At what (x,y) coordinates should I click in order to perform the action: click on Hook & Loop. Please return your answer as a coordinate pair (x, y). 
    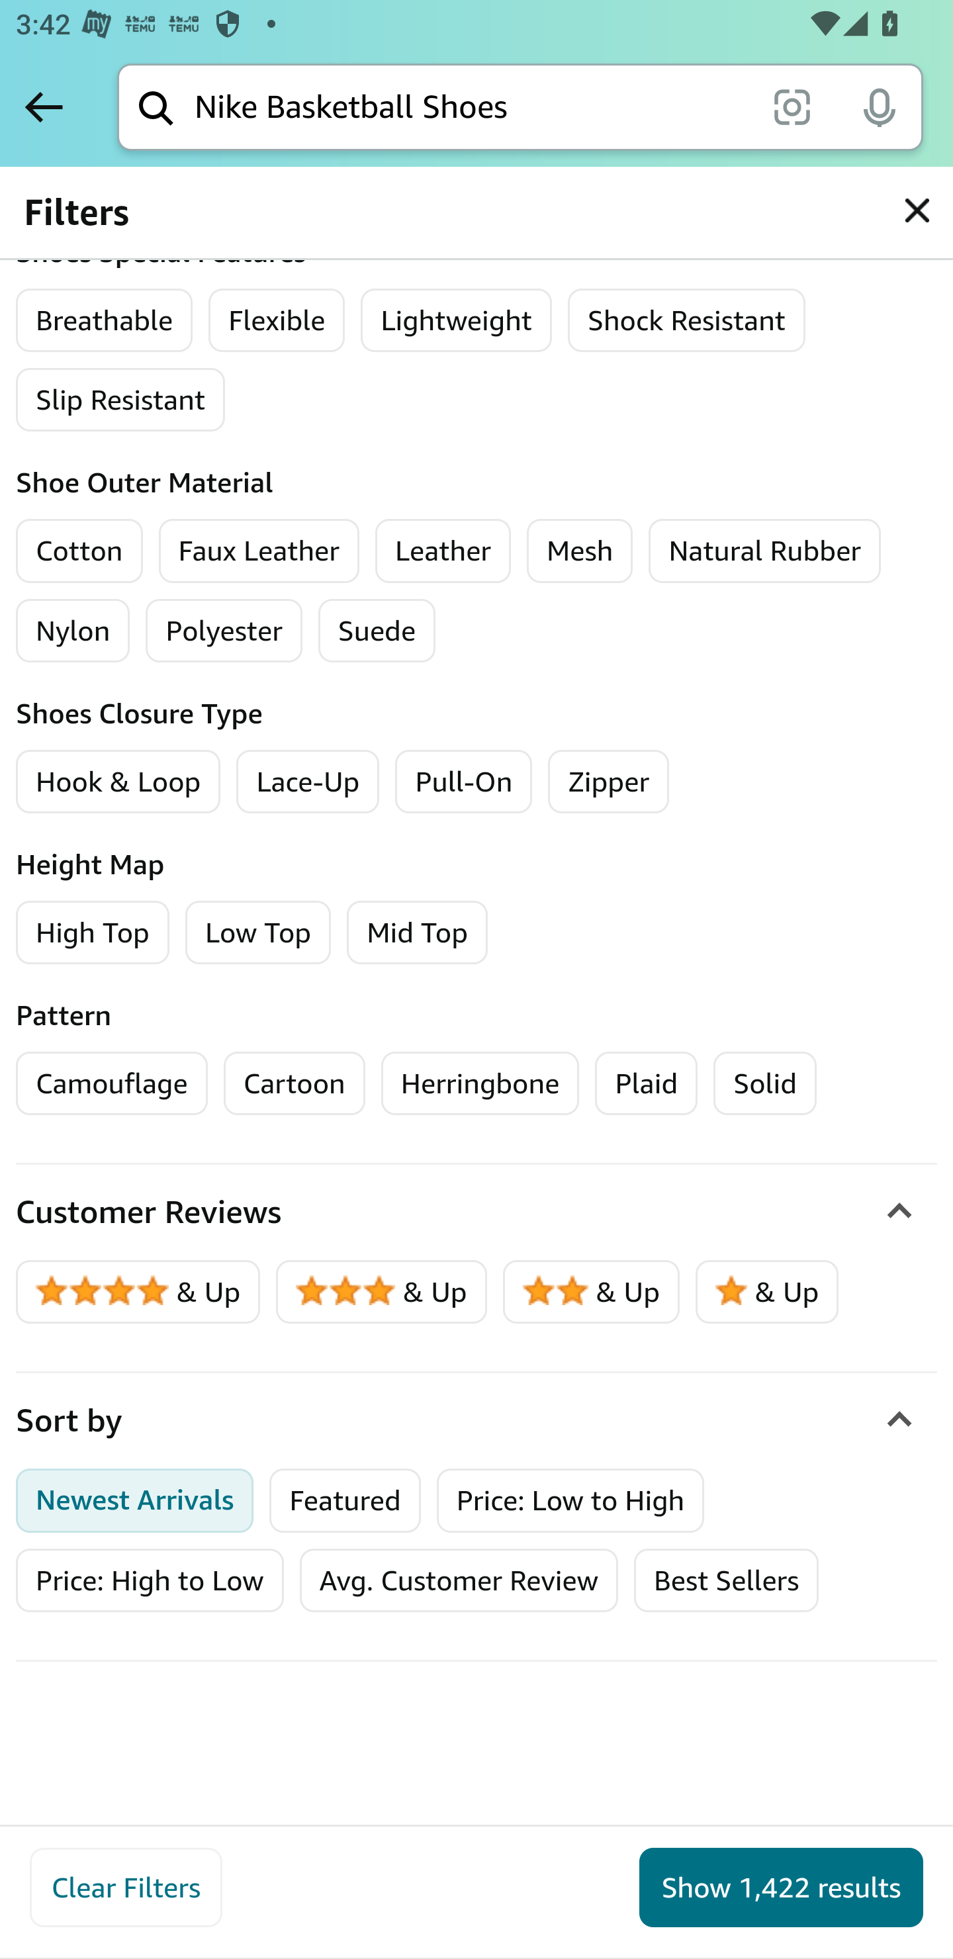
    Looking at the image, I should click on (119, 781).